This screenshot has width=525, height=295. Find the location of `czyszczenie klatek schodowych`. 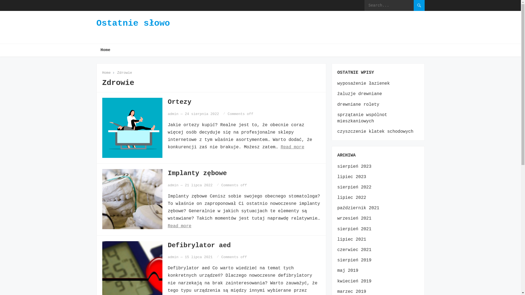

czyszczenie klatek schodowych is located at coordinates (375, 132).